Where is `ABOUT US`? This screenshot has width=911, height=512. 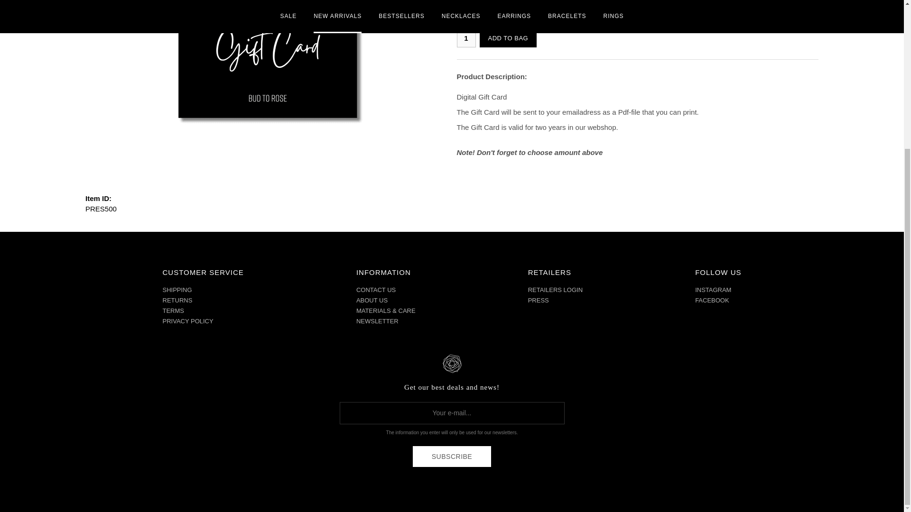
ABOUT US is located at coordinates (372, 301).